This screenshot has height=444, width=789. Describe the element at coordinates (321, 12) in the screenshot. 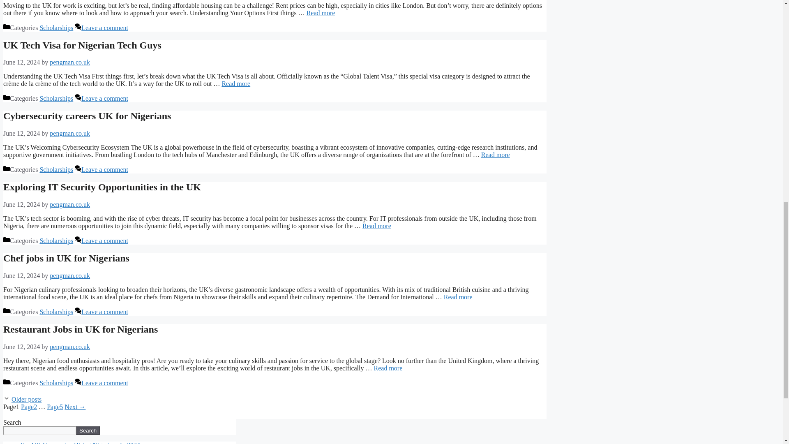

I see `Read more` at that location.